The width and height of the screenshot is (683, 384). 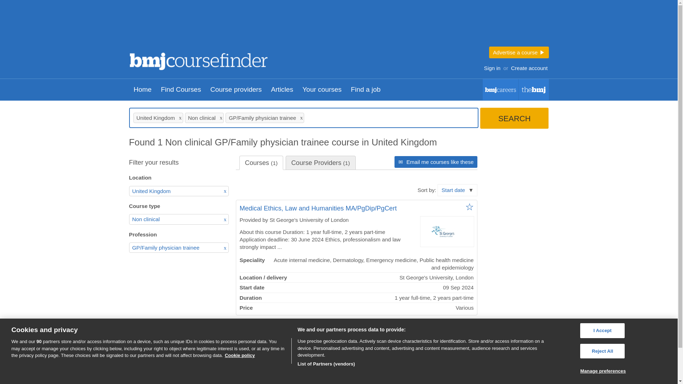 What do you see at coordinates (179, 191) in the screenshot?
I see `United Kingdom` at bounding box center [179, 191].